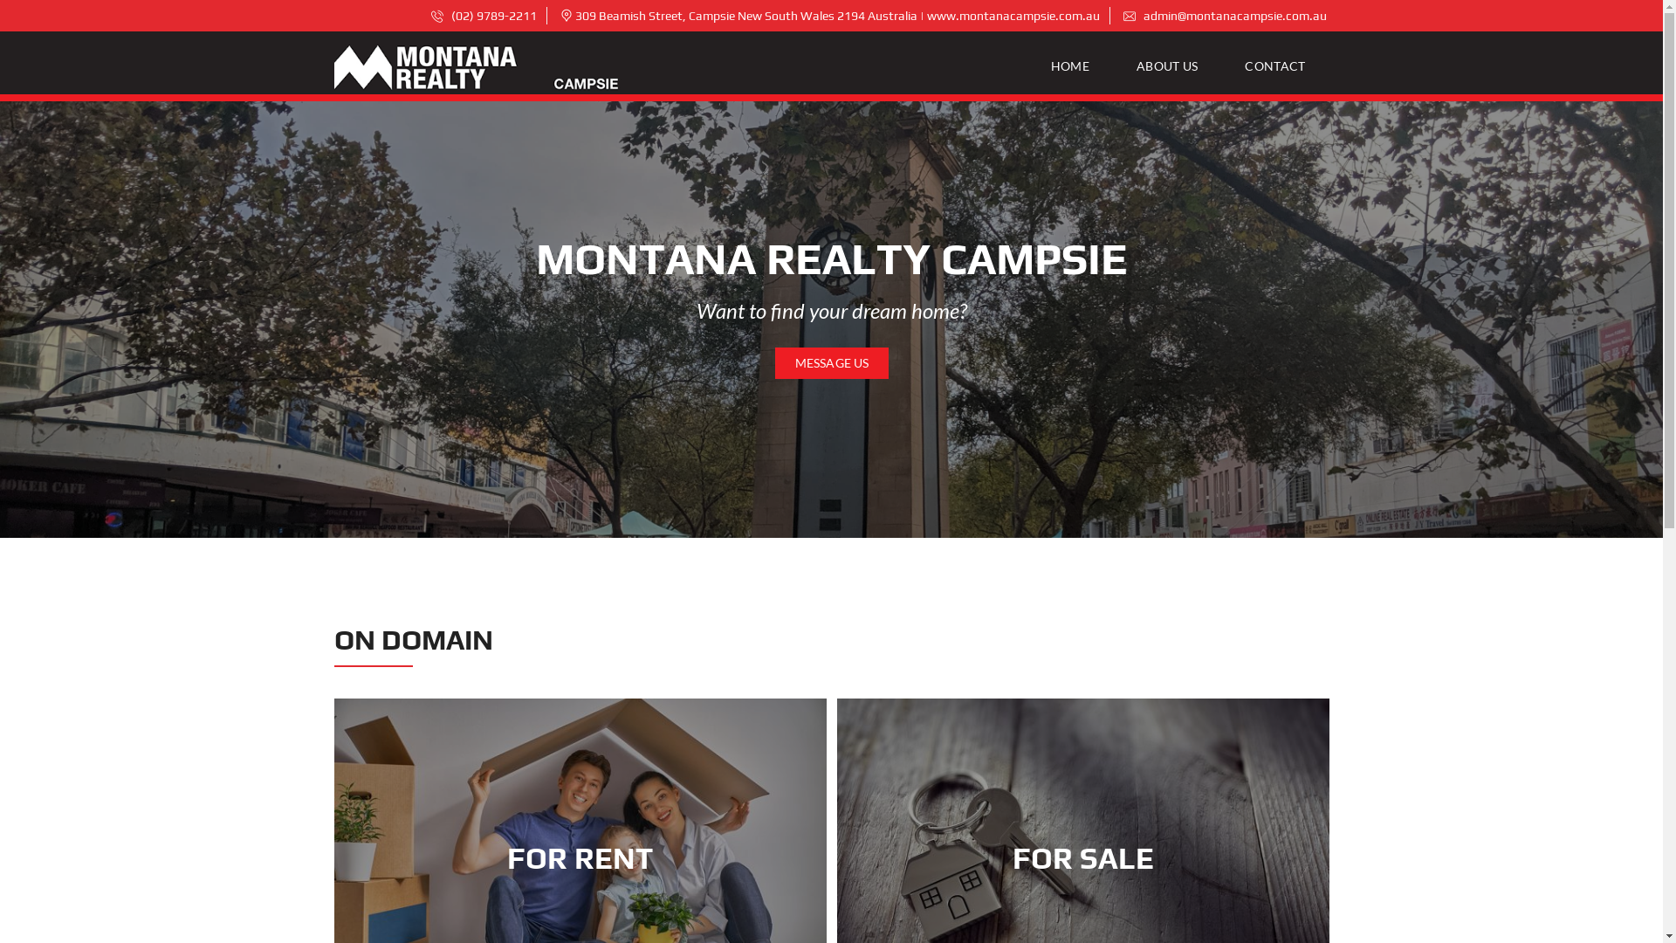 The width and height of the screenshot is (1676, 943). Describe the element at coordinates (484, 16) in the screenshot. I see `(02) 9789-2211` at that location.